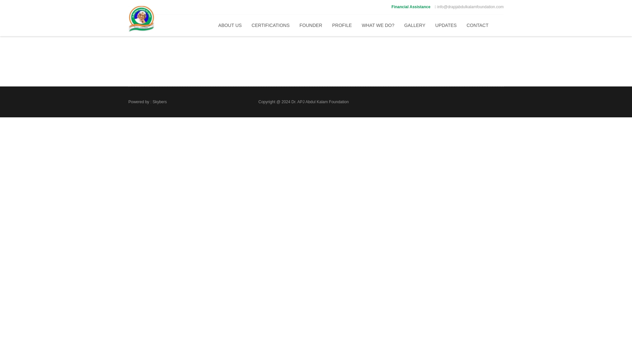 Image resolution: width=632 pixels, height=355 pixels. Describe the element at coordinates (378, 25) in the screenshot. I see `WHAT WE DO?` at that location.